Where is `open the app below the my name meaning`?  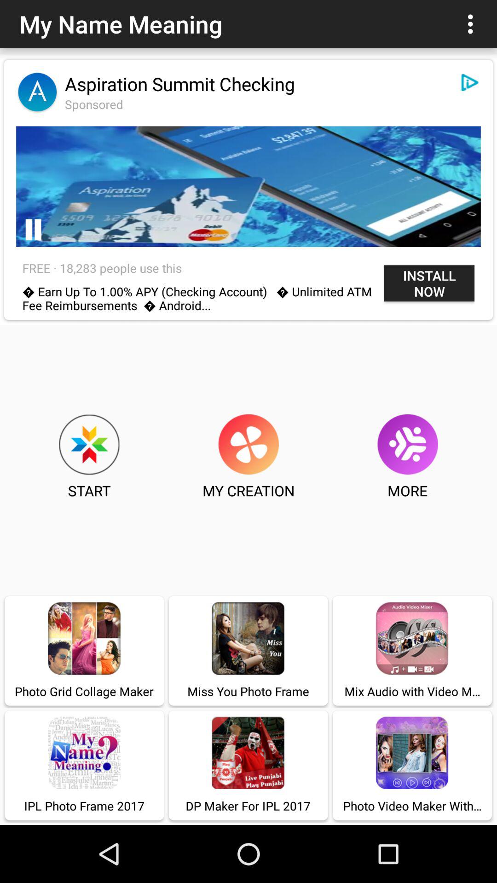 open the app below the my name meaning is located at coordinates (179, 84).